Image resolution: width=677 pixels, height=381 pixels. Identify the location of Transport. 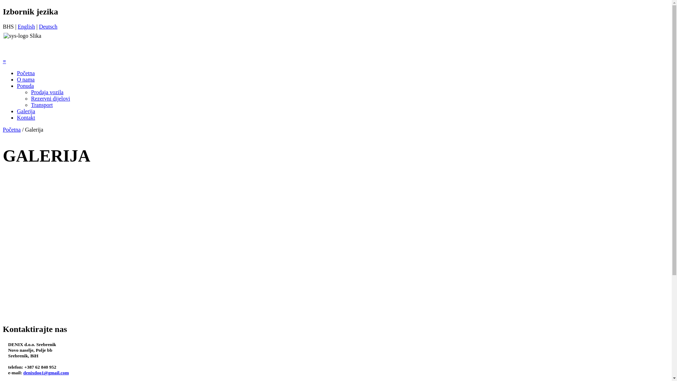
(42, 105).